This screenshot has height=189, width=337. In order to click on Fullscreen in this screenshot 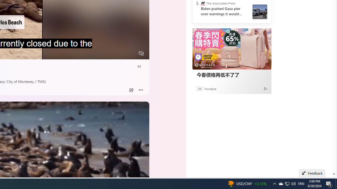, I will do `click(131, 53)`.